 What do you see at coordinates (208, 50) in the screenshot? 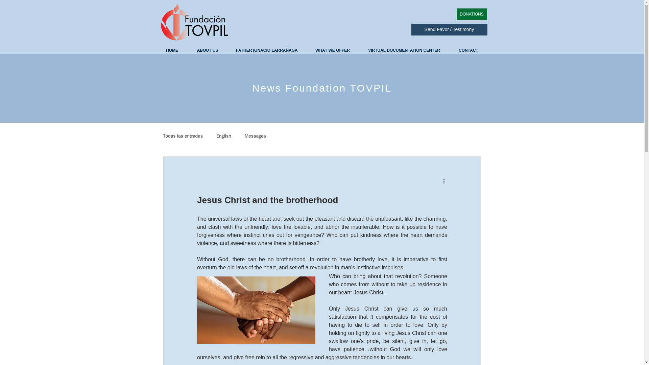
I see `ABOUT US` at bounding box center [208, 50].